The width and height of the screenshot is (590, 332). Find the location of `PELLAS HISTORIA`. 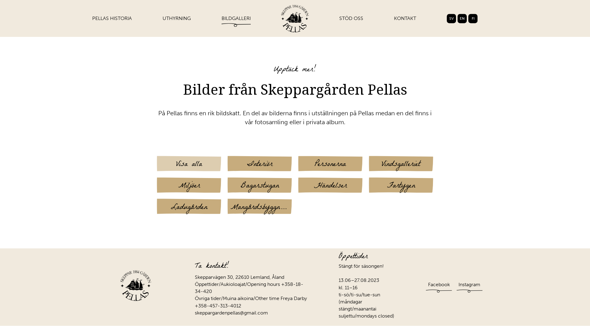

PELLAS HISTORIA is located at coordinates (112, 22).